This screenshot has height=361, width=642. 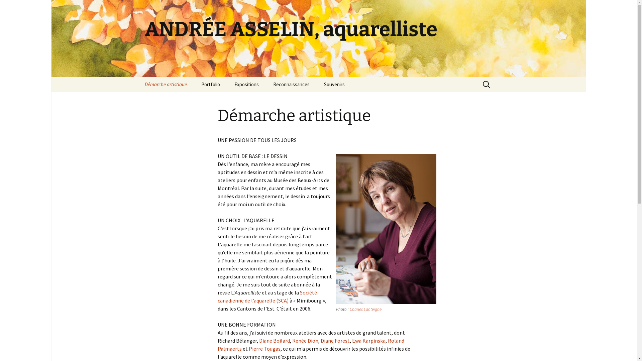 I want to click on Pierre Tougas, so click(x=265, y=349).